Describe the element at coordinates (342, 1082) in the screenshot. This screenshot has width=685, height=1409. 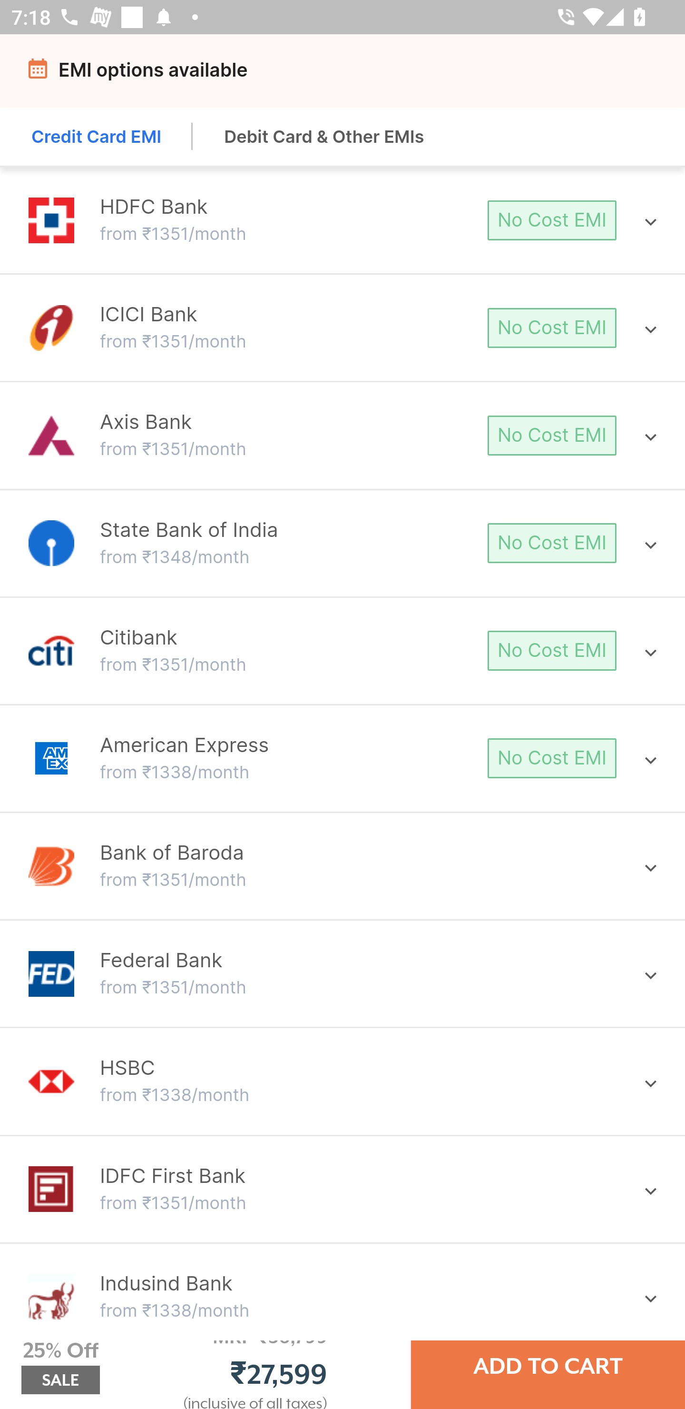
I see `HSBC HSBC from ₹1338/month` at that location.